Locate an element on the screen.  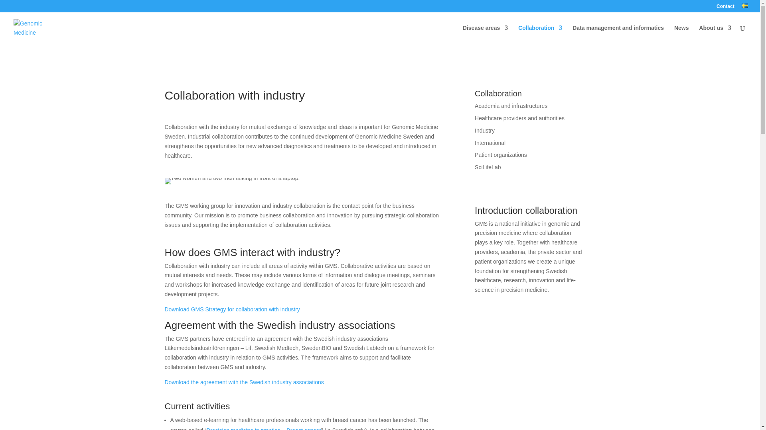
About us is located at coordinates (715, 34).